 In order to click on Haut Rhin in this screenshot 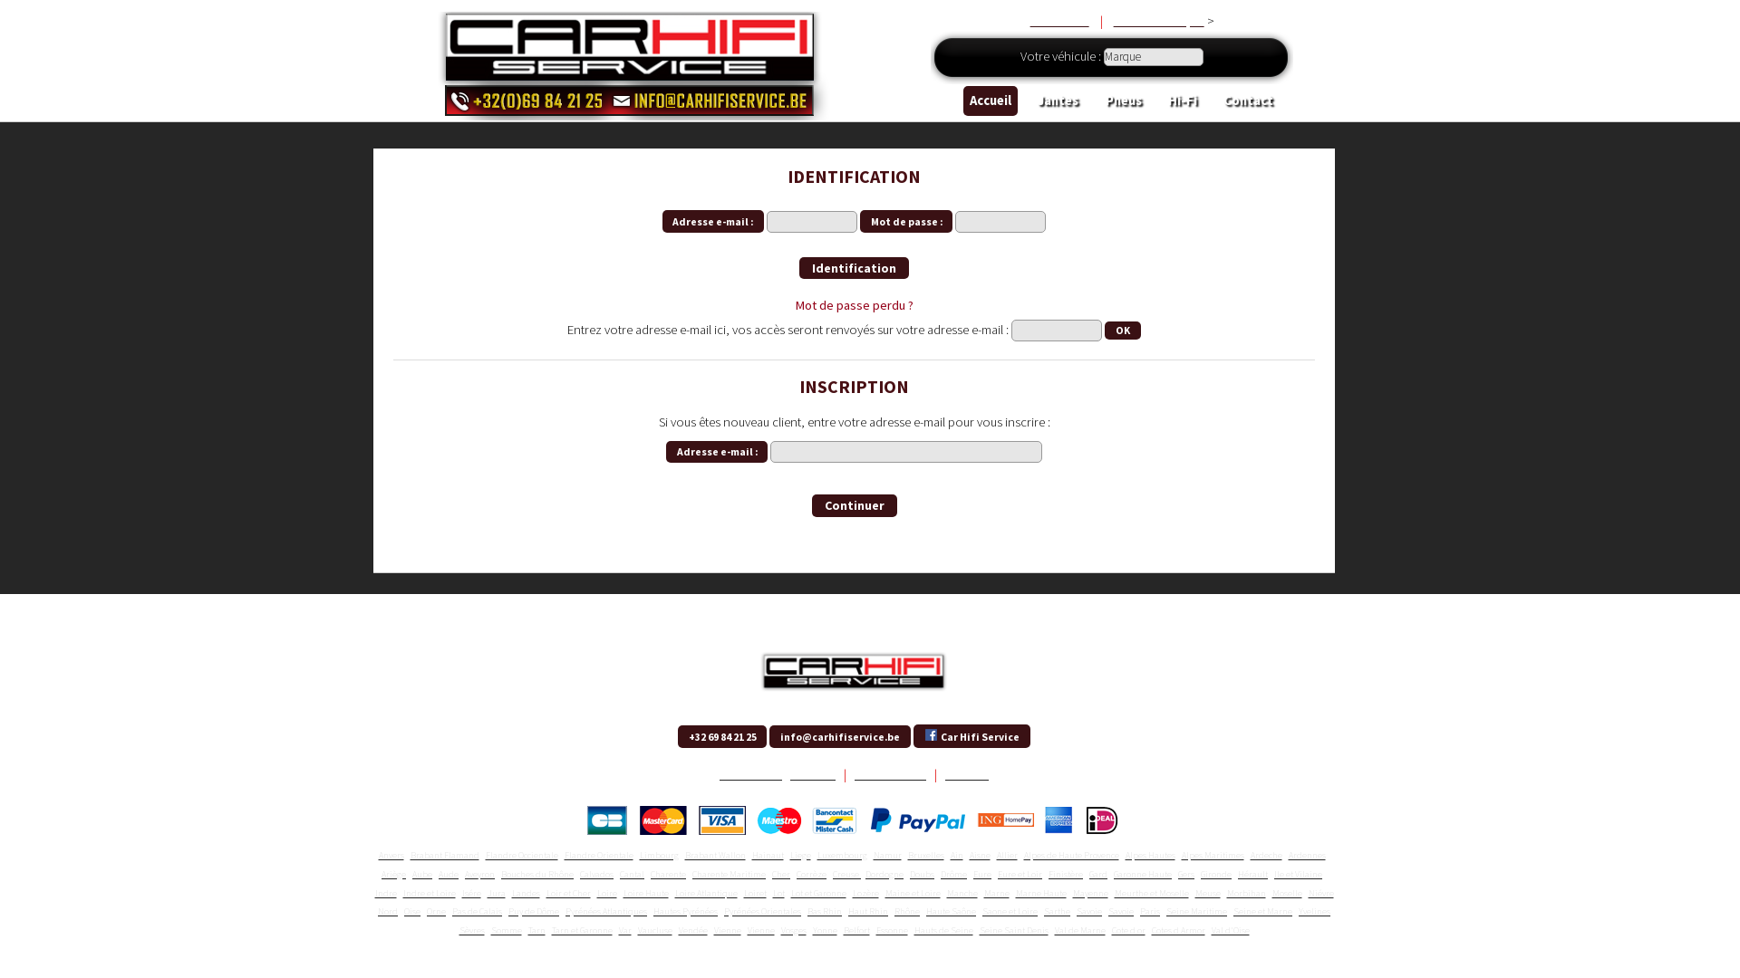, I will do `click(868, 911)`.